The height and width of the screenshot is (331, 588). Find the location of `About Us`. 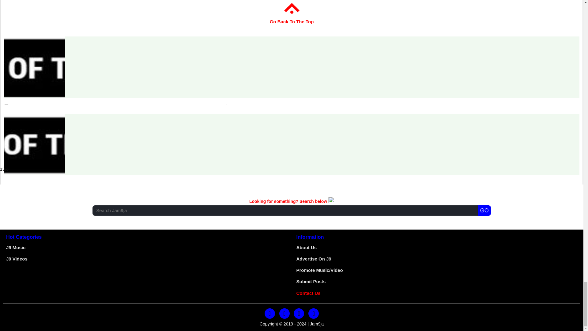

About Us is located at coordinates (306, 248).